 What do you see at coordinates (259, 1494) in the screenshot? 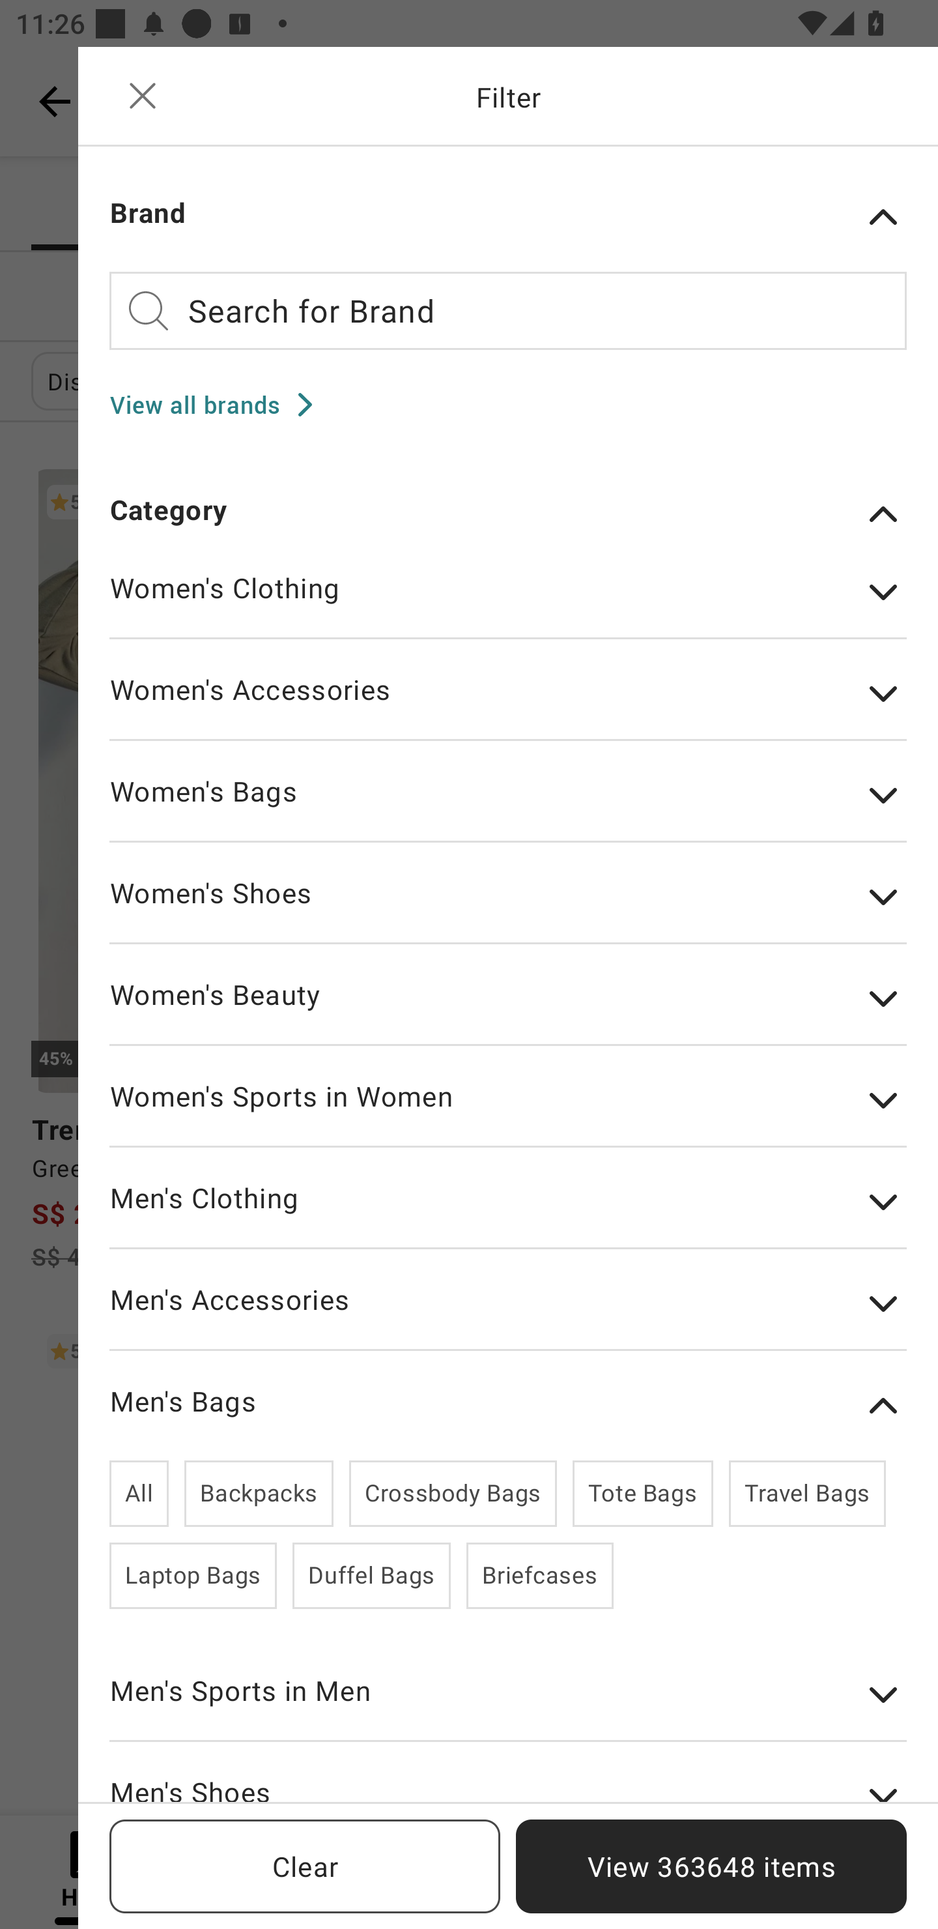
I see `Backpacks` at bounding box center [259, 1494].